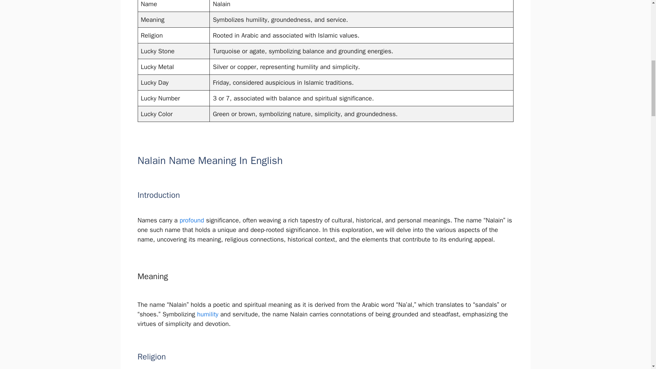  What do you see at coordinates (191, 220) in the screenshot?
I see `profound` at bounding box center [191, 220].